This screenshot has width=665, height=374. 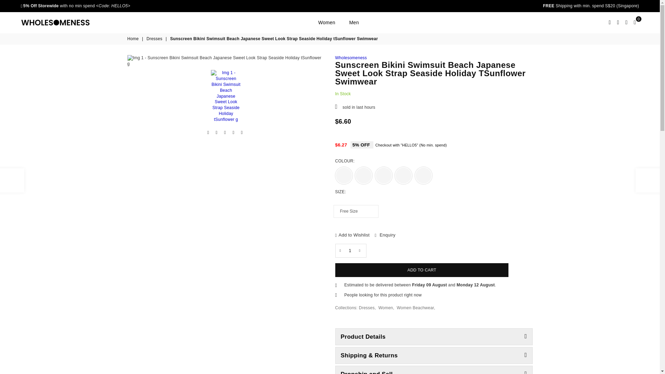 What do you see at coordinates (327, 23) in the screenshot?
I see `Women` at bounding box center [327, 23].